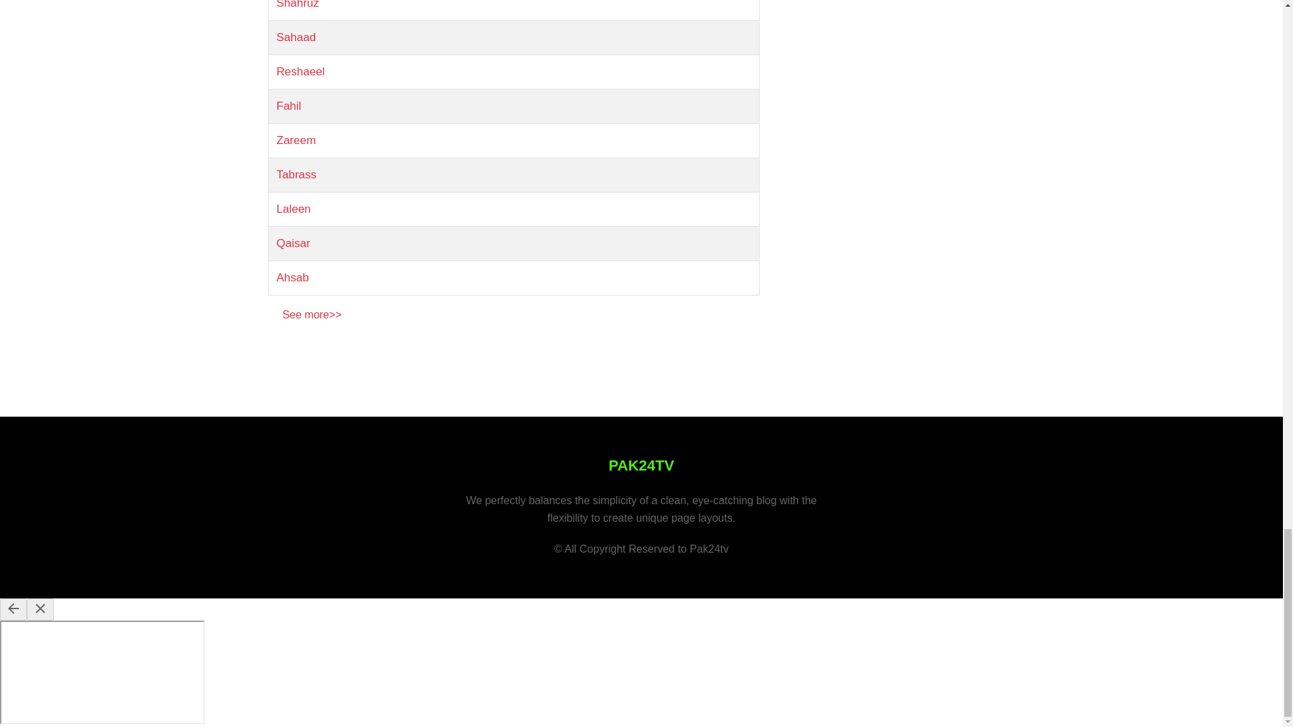 The image size is (1293, 727). What do you see at coordinates (296, 140) in the screenshot?
I see `Zareem` at bounding box center [296, 140].